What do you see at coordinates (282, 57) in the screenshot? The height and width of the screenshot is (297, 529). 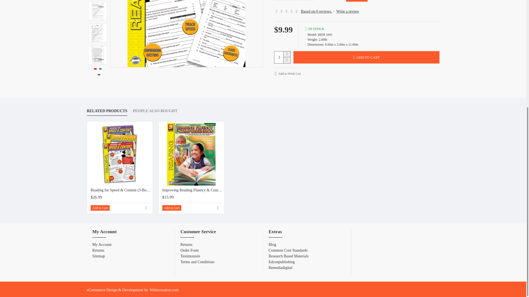 I see `1` at bounding box center [282, 57].